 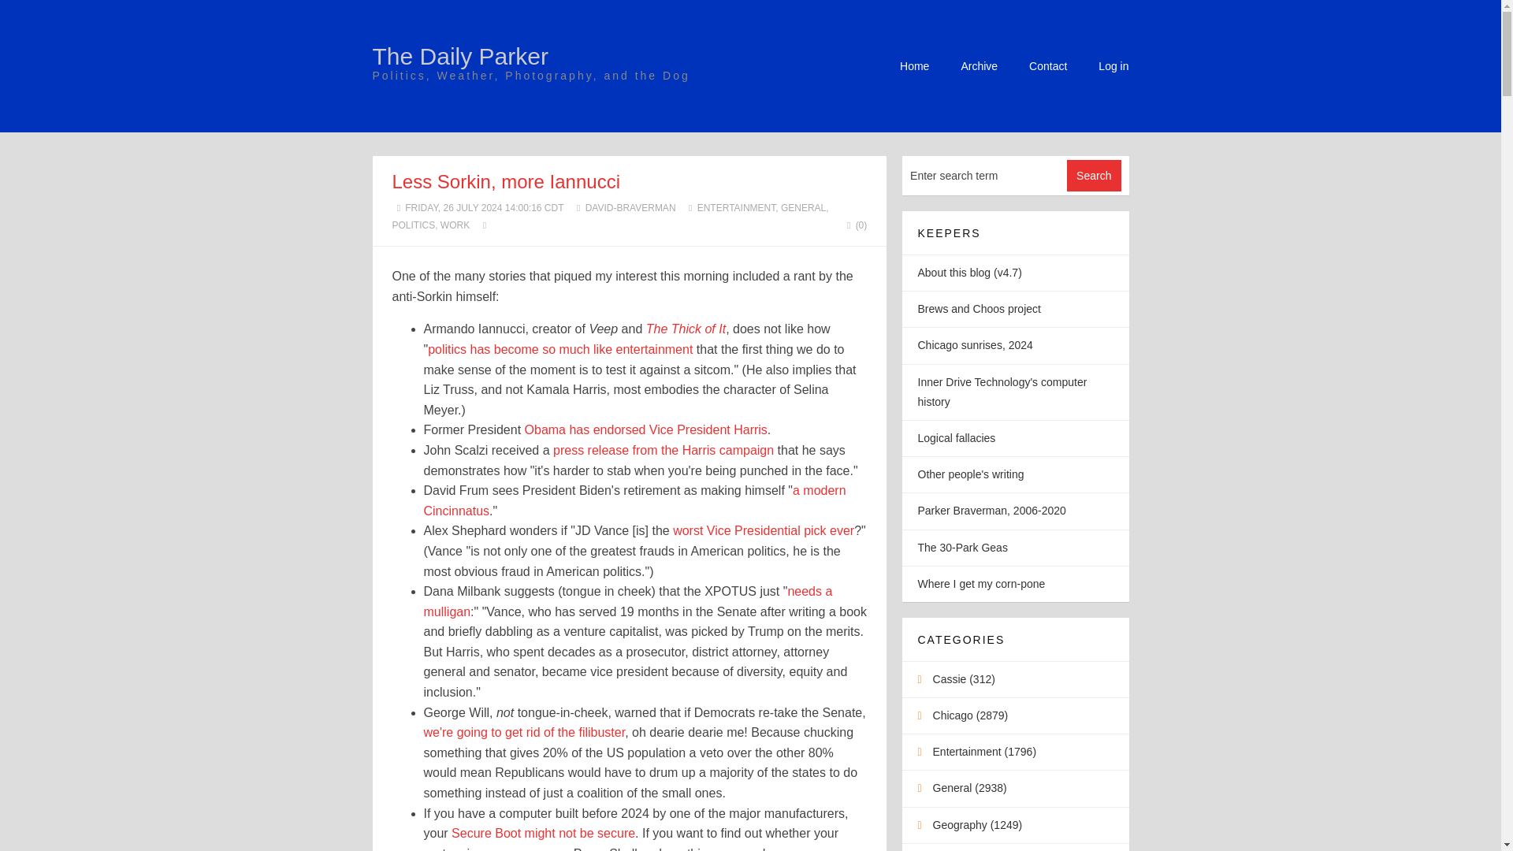 I want to click on DAVID-BRAVERMAN, so click(x=630, y=208).